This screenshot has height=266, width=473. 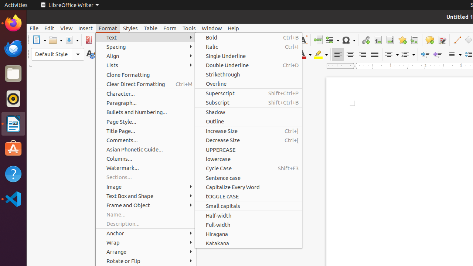 What do you see at coordinates (108, 28) in the screenshot?
I see `Format` at bounding box center [108, 28].